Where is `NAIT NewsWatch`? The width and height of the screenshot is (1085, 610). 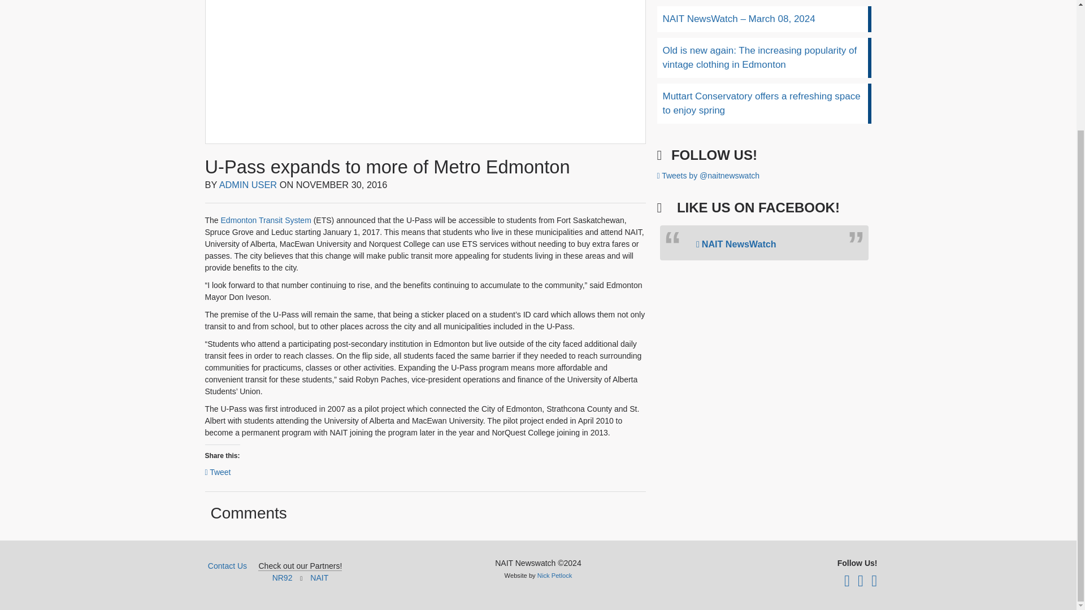
NAIT NewsWatch is located at coordinates (736, 244).